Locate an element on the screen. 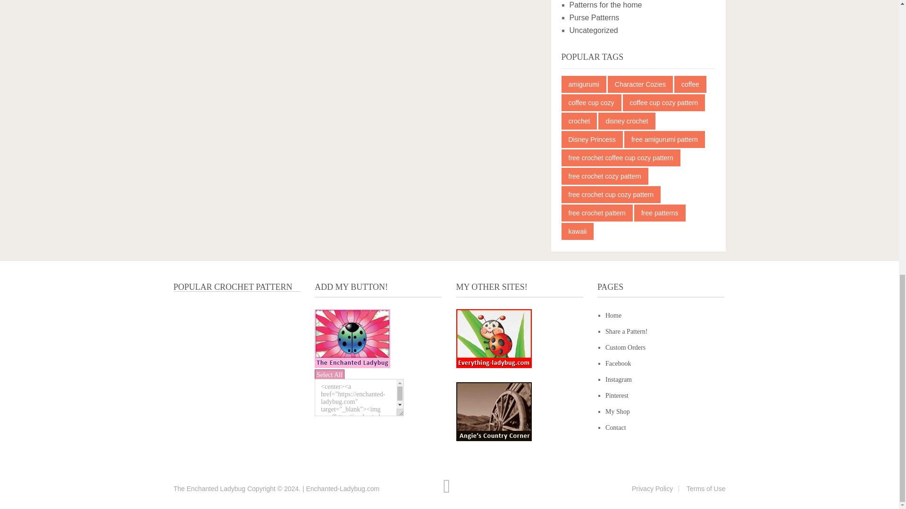  6 topics is located at coordinates (664, 103).